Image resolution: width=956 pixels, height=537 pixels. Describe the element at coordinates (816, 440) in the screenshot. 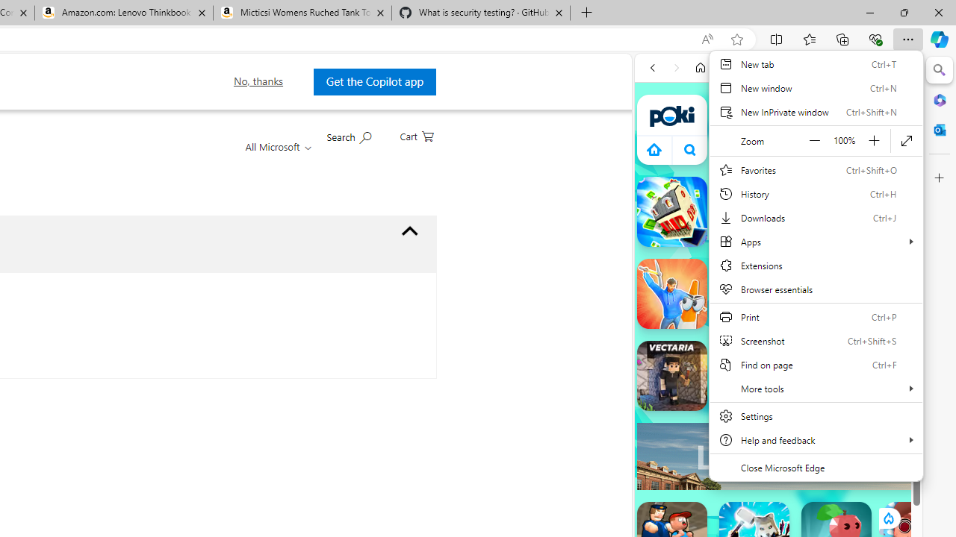

I see `Help and feedback` at that location.